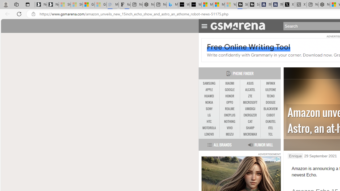  Describe the element at coordinates (270, 90) in the screenshot. I see `ULEFONE` at that location.